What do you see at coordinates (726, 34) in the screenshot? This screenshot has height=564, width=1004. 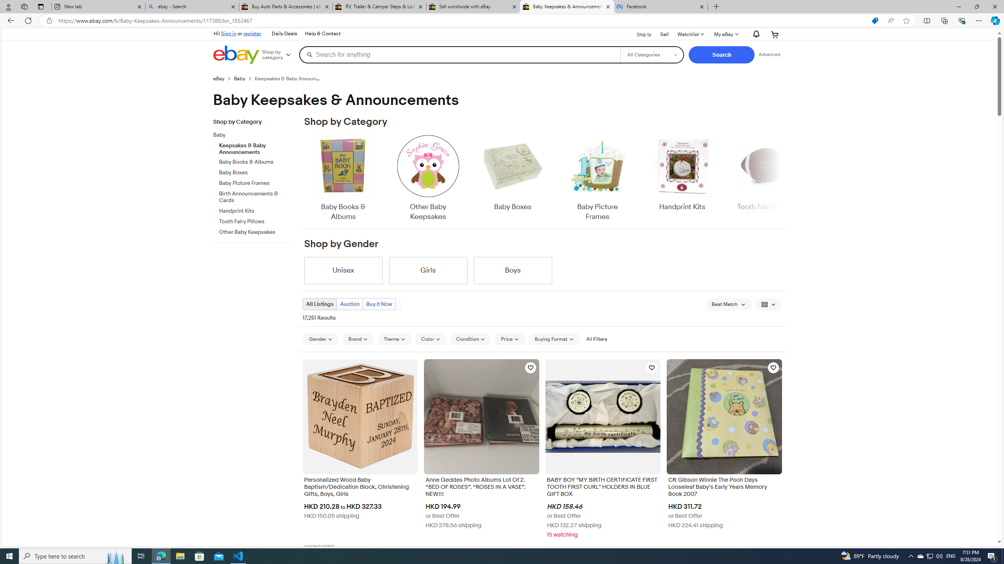 I see `My eBay` at bounding box center [726, 34].